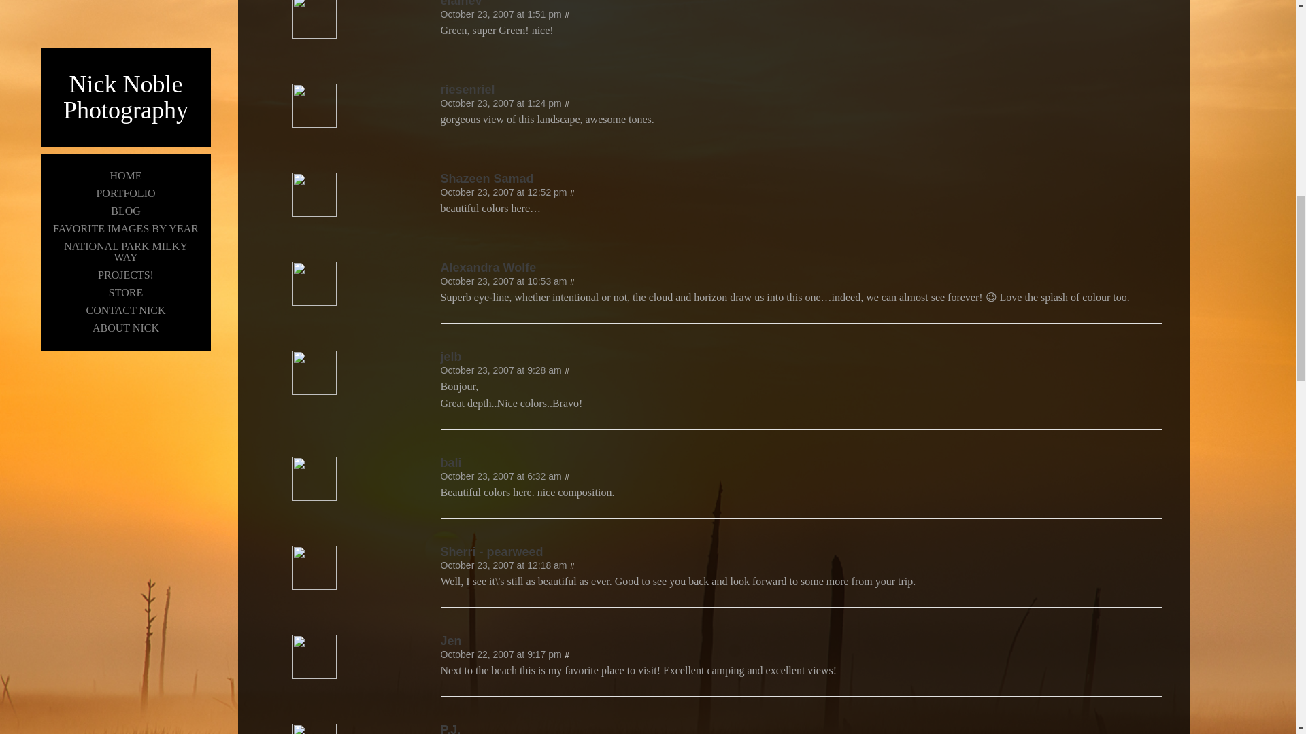  Describe the element at coordinates (802, 178) in the screenshot. I see `Shazeen Samad` at that location.